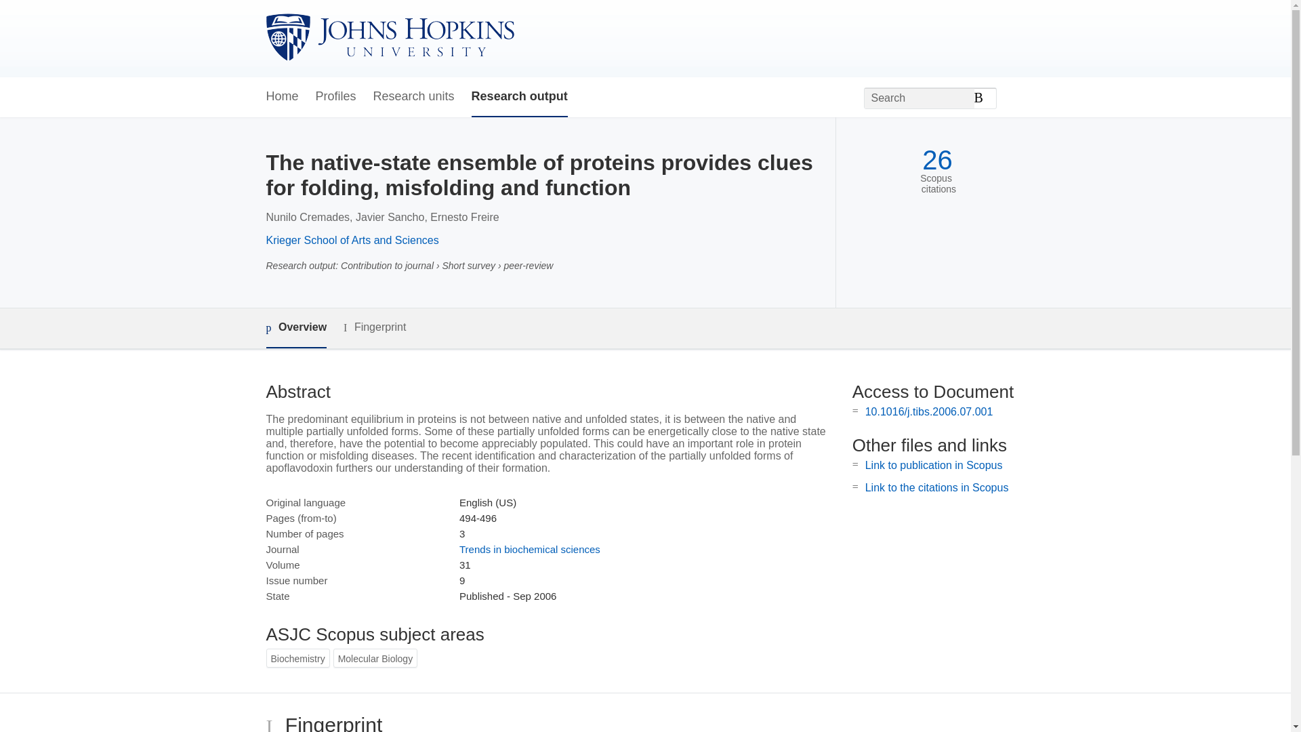 This screenshot has width=1301, height=732. I want to click on Krieger School of Arts and Sciences, so click(352, 240).